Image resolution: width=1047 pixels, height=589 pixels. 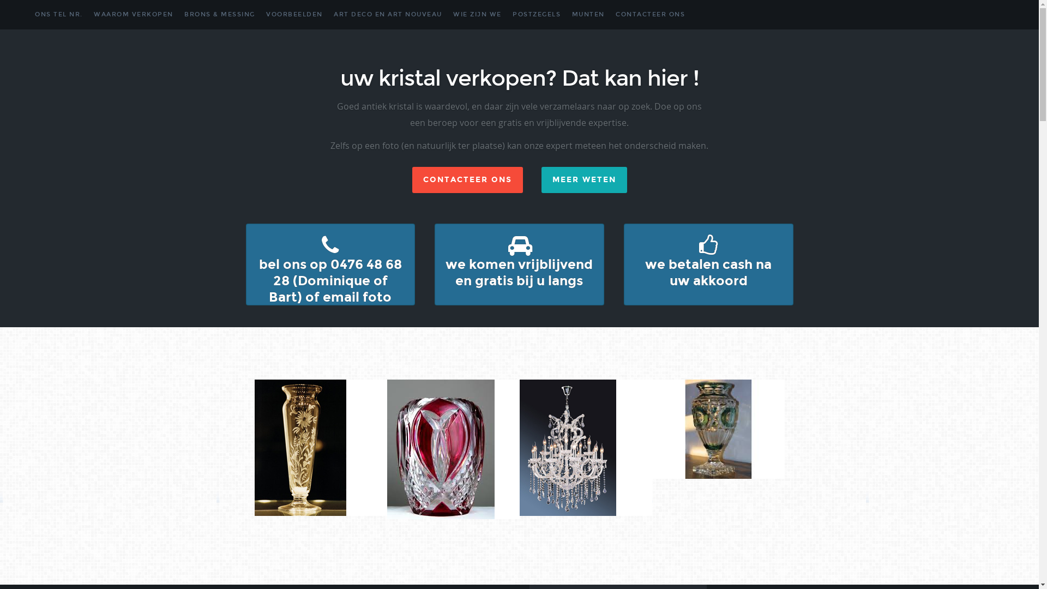 I want to click on CONTACTEER ONS, so click(x=468, y=180).